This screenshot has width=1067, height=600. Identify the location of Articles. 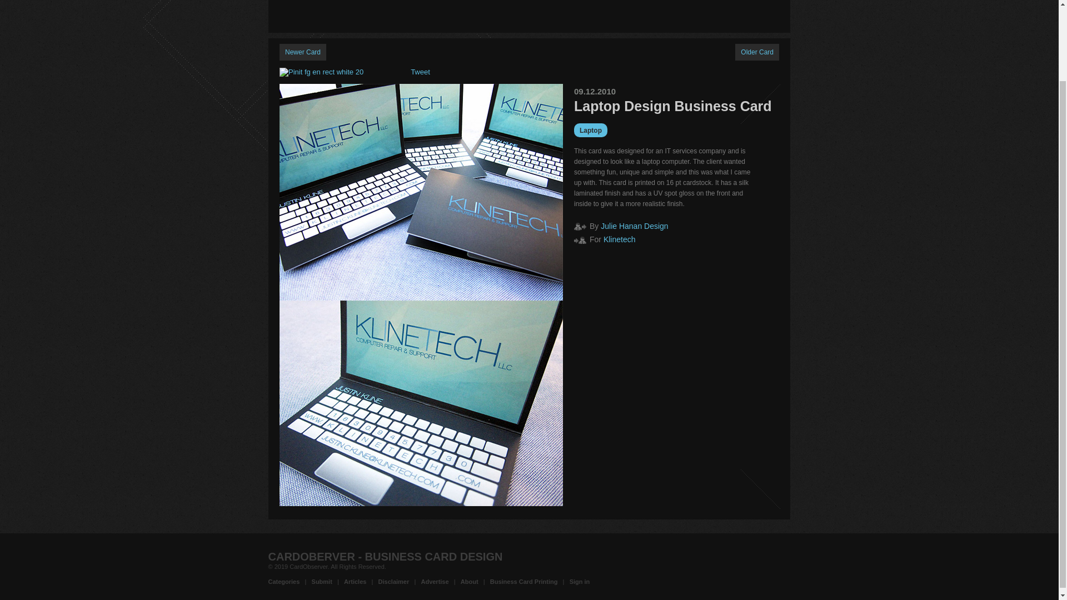
(355, 582).